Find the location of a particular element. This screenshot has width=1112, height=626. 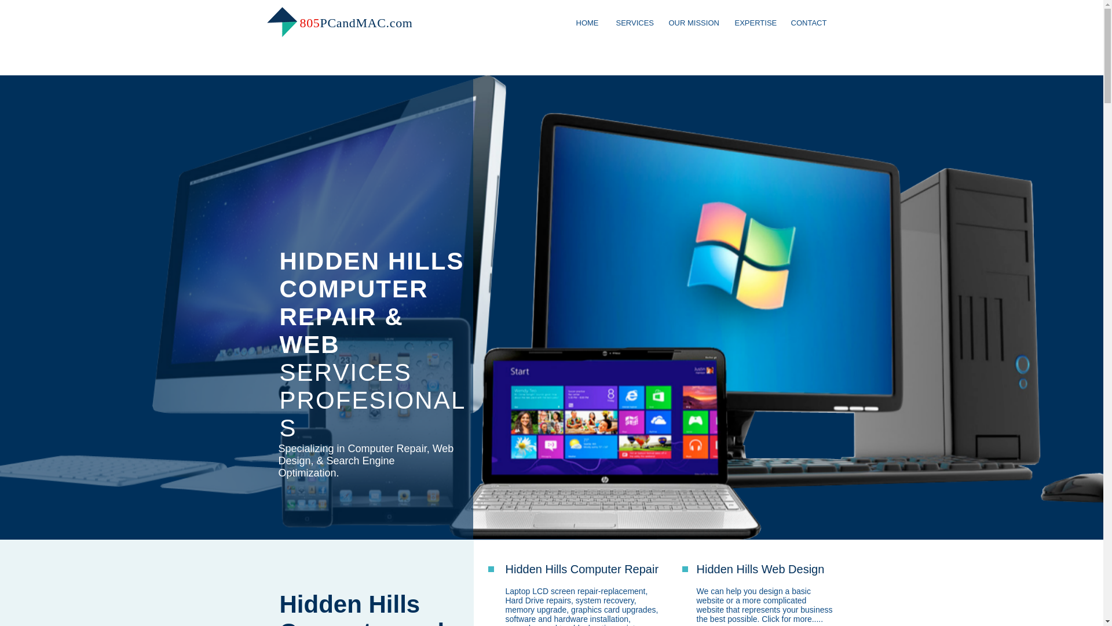

HOME is located at coordinates (587, 23).